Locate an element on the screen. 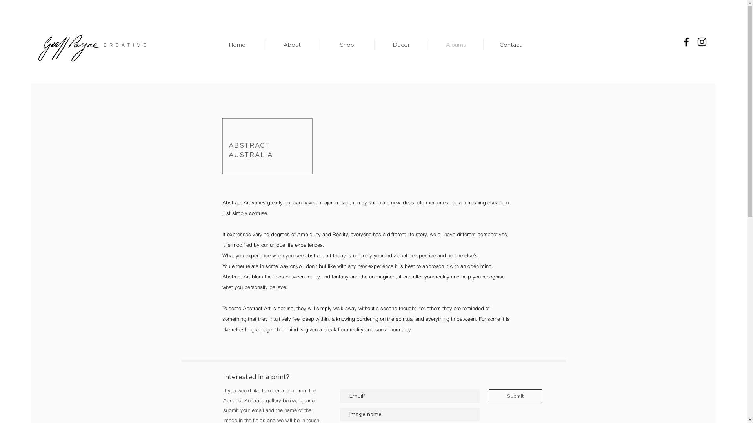  Home is located at coordinates (237, 45).